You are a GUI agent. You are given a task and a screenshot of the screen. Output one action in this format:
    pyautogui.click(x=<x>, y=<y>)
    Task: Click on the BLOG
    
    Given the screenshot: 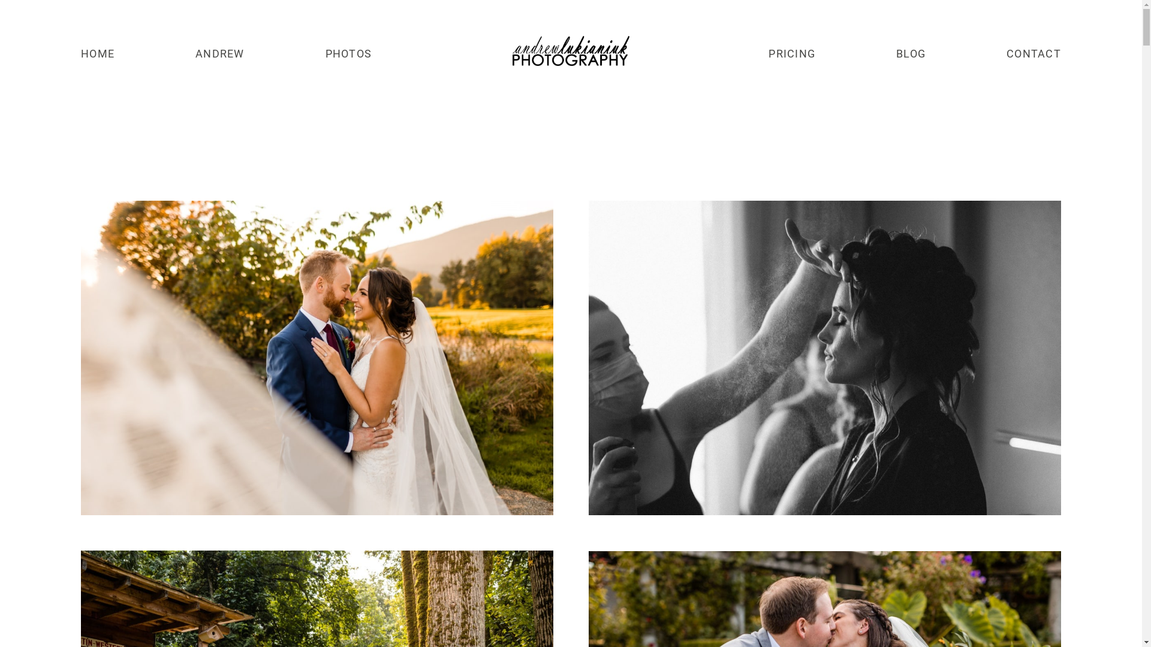 What is the action you would take?
    pyautogui.click(x=911, y=54)
    